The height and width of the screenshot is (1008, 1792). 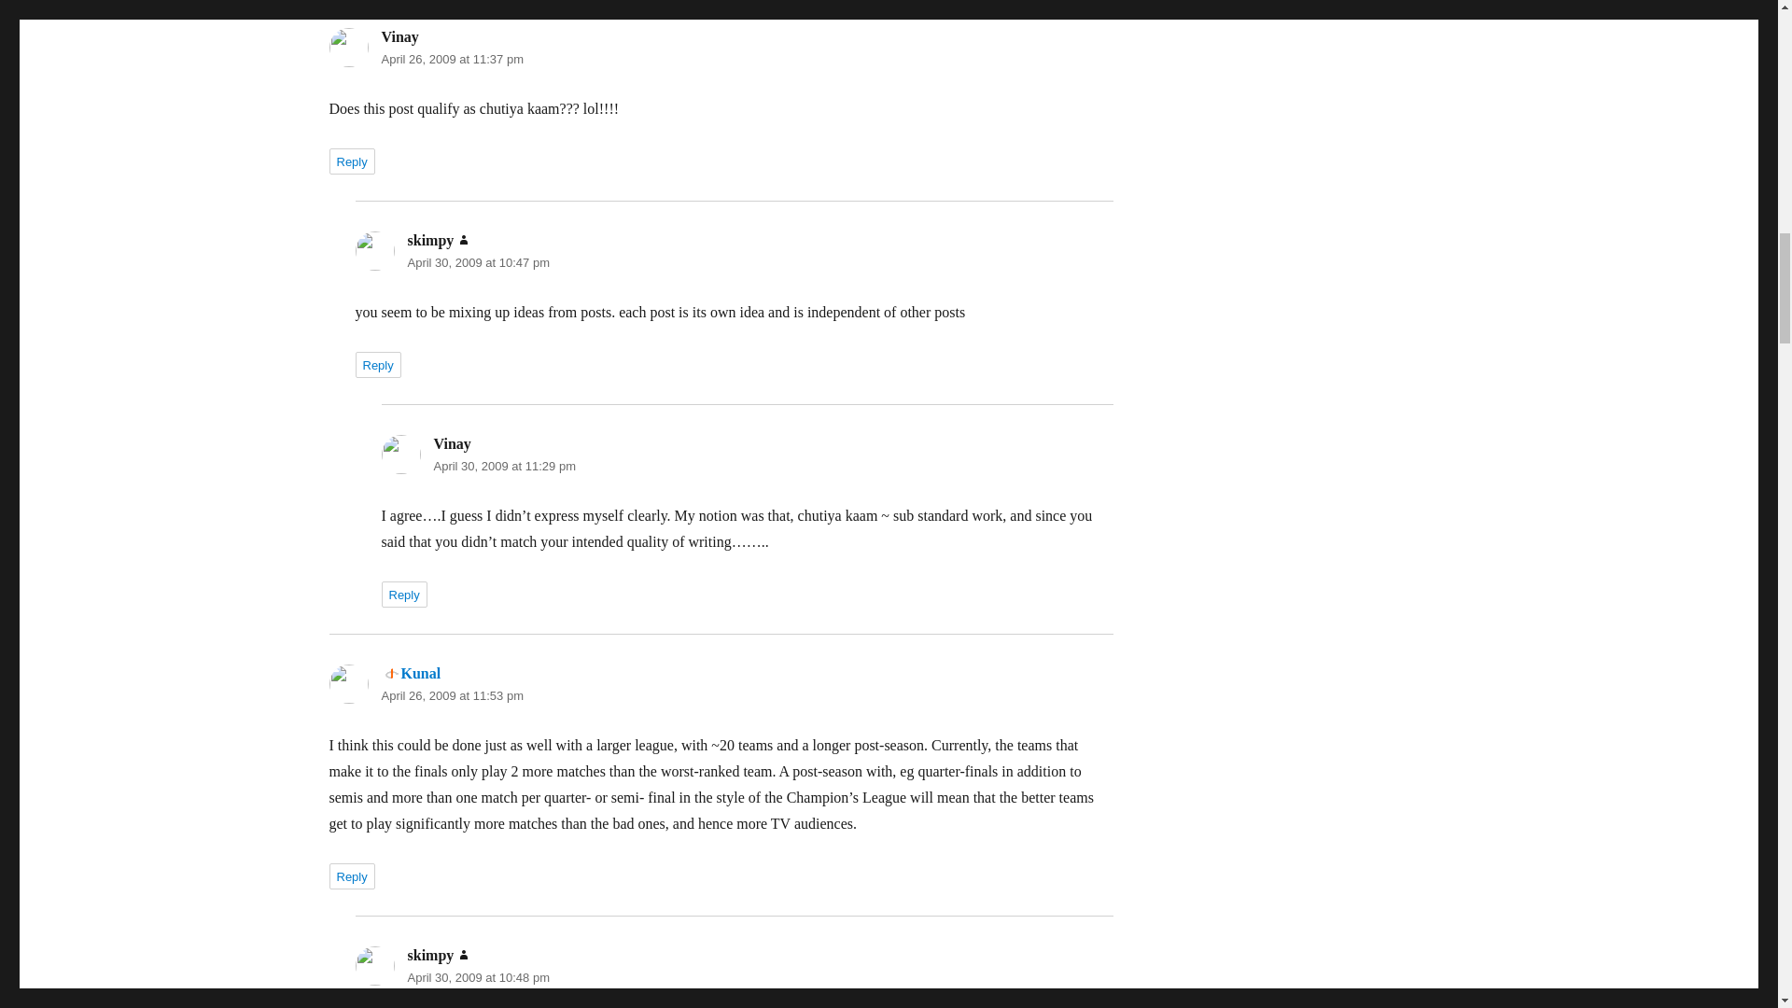 I want to click on April 26, 2009 at 11:37 pm, so click(x=452, y=60).